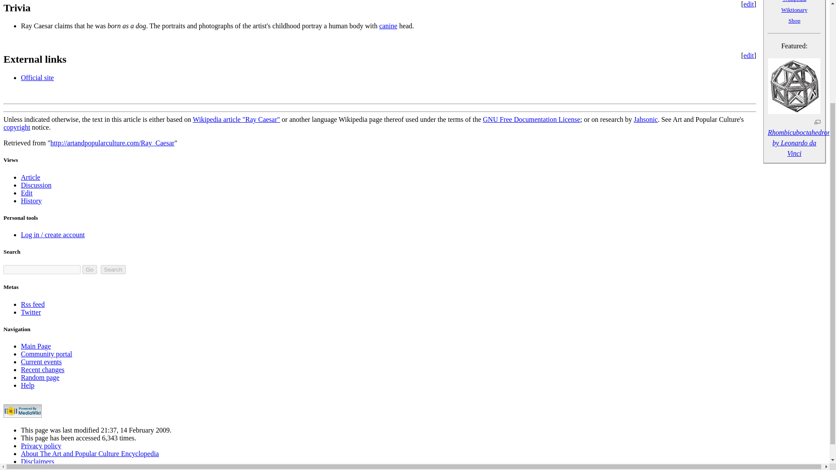  I want to click on Search, so click(113, 269).